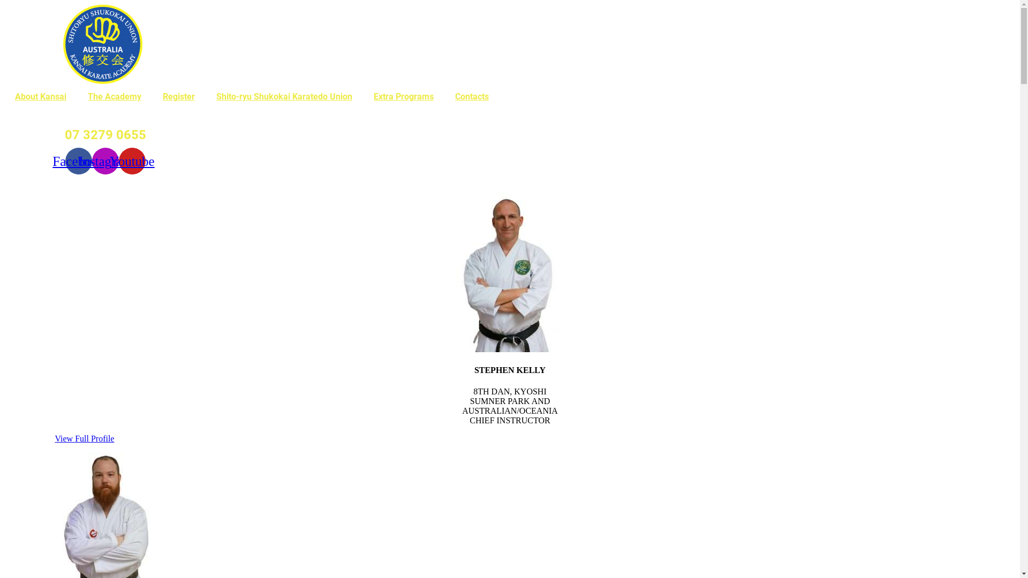 Image resolution: width=1028 pixels, height=578 pixels. Describe the element at coordinates (284, 97) in the screenshot. I see `Shito-ryu Shukokai Karatedo Union` at that location.